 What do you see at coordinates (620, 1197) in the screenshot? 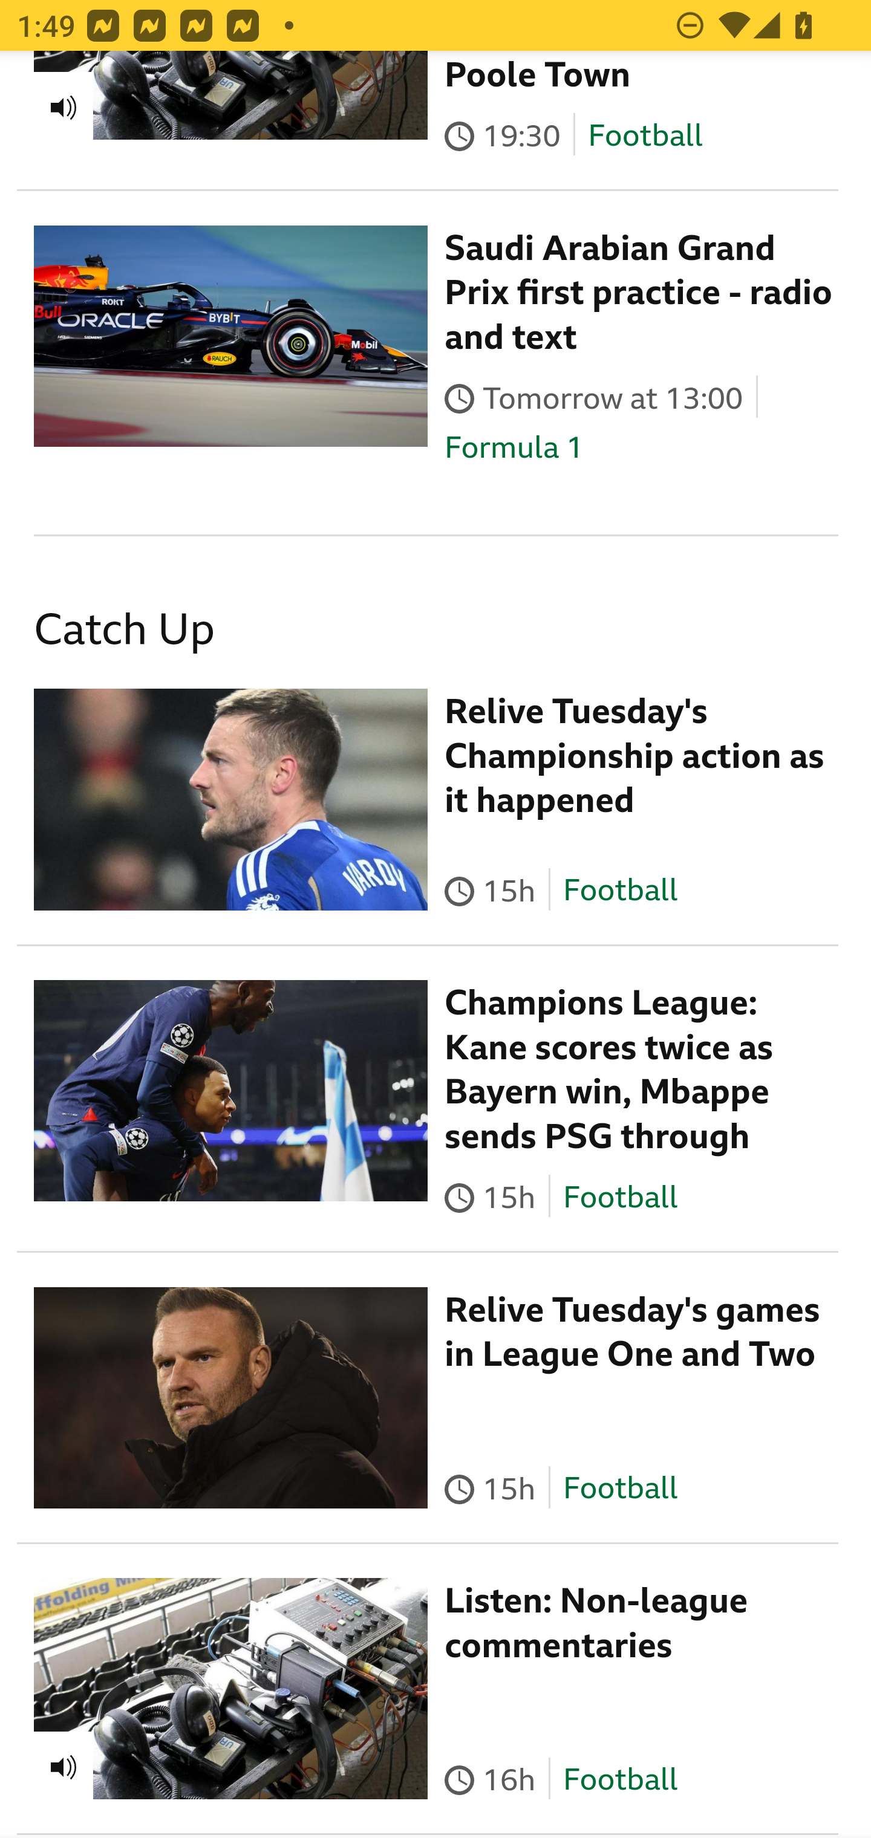
I see `Football` at bounding box center [620, 1197].